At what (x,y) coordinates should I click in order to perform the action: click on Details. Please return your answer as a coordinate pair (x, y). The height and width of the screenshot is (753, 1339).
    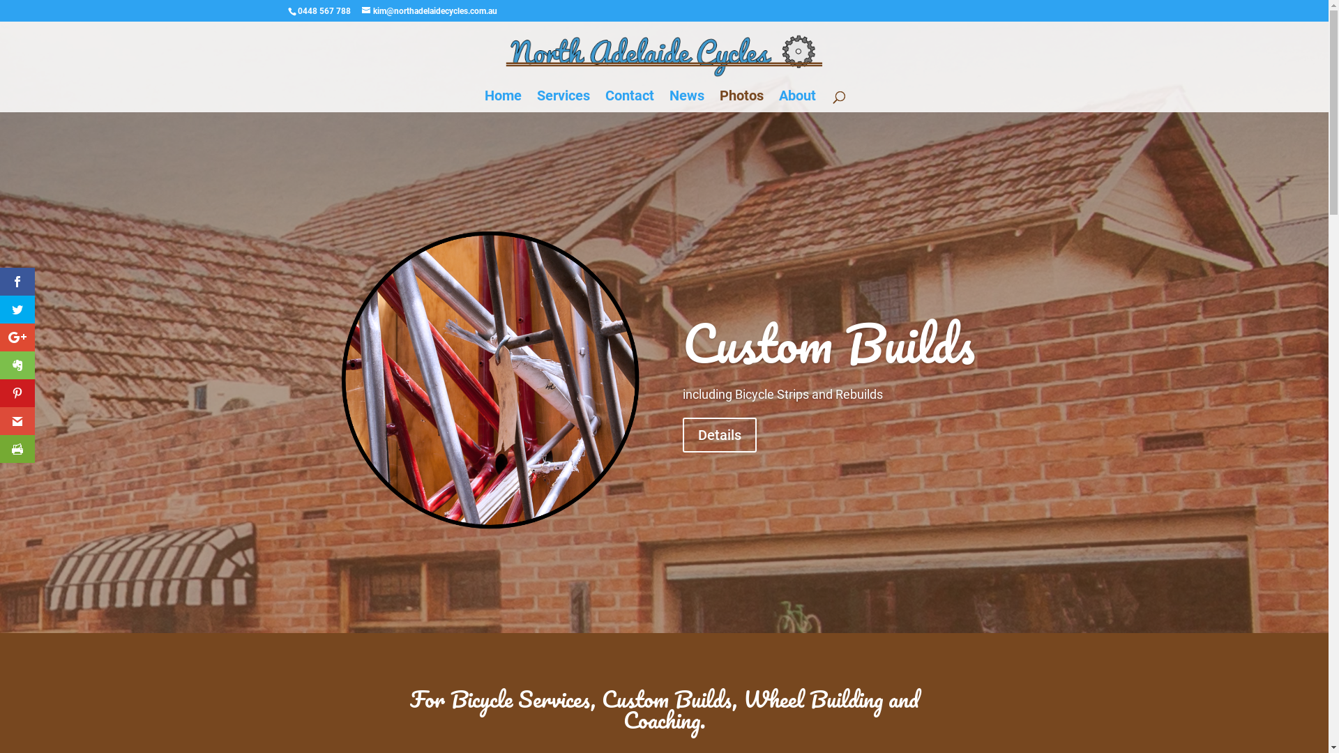
    Looking at the image, I should click on (720, 435).